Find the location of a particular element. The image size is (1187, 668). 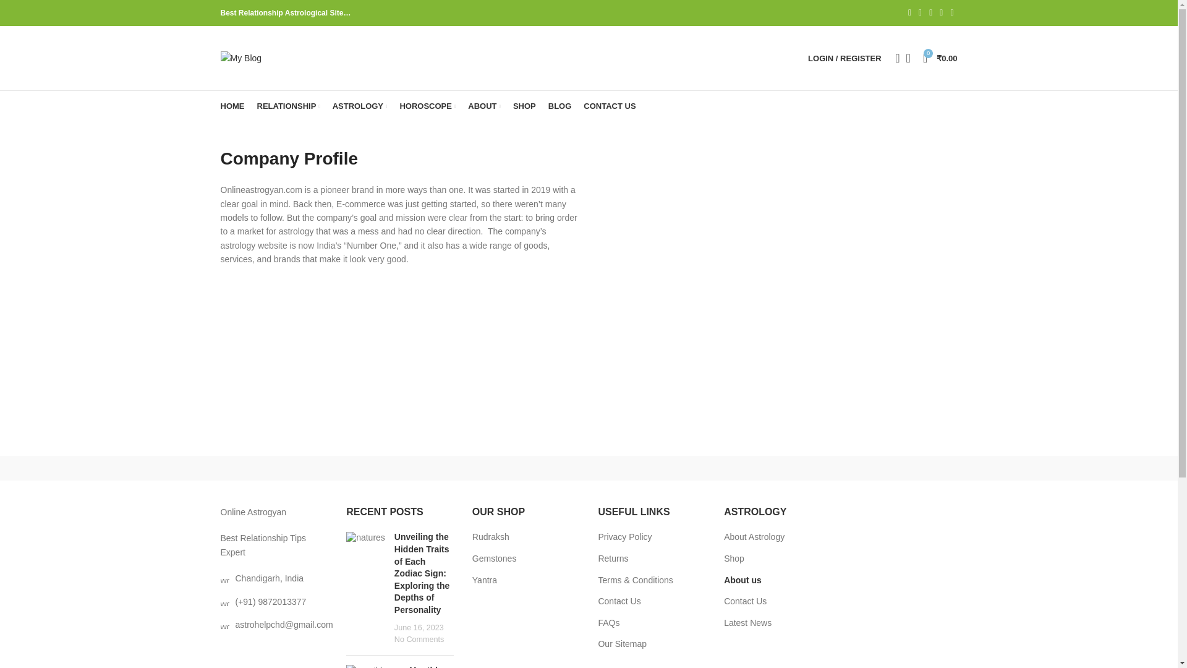

HOME is located at coordinates (232, 106).